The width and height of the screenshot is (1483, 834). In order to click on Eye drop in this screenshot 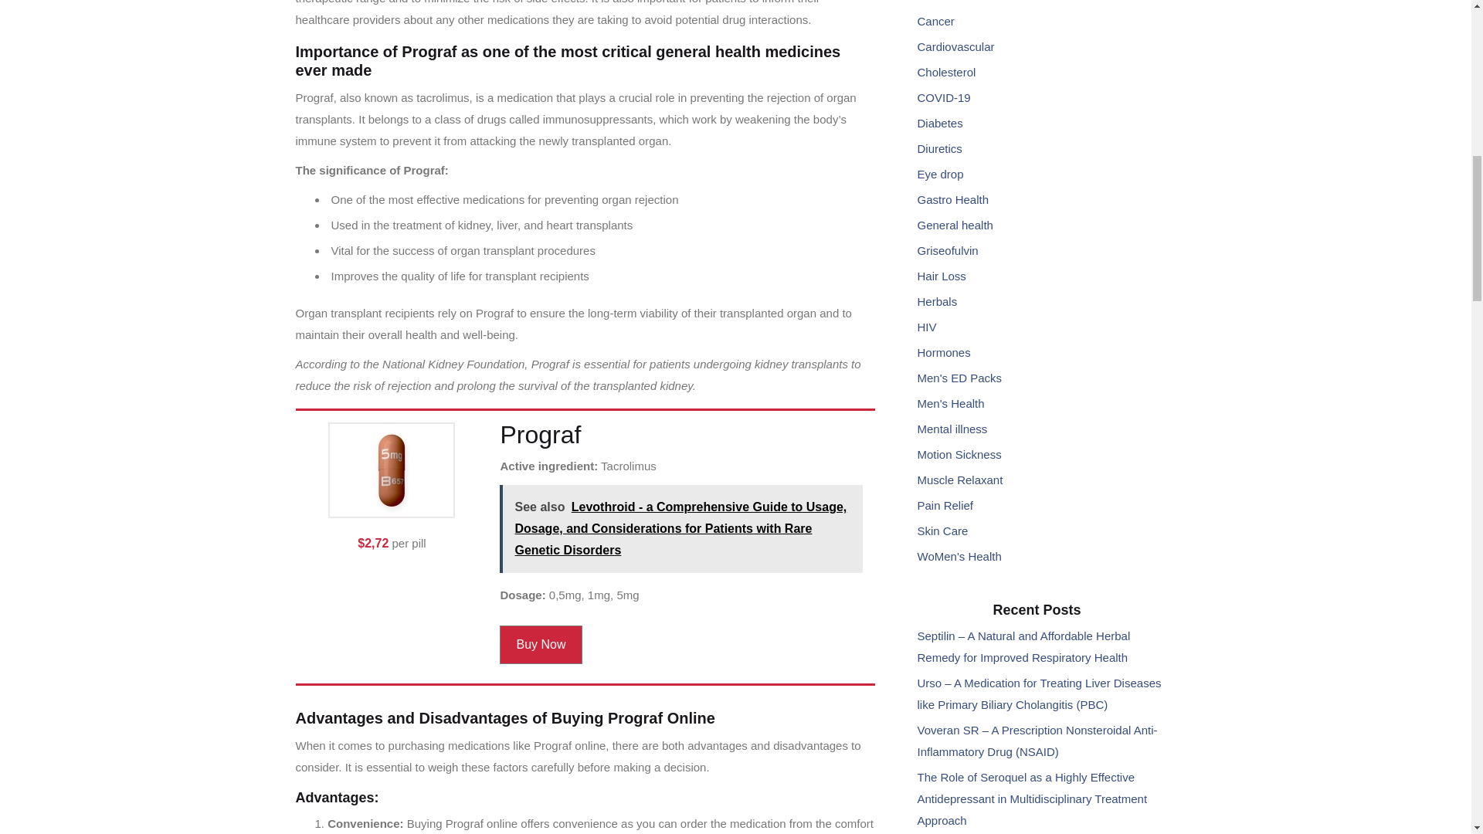, I will do `click(941, 175)`.